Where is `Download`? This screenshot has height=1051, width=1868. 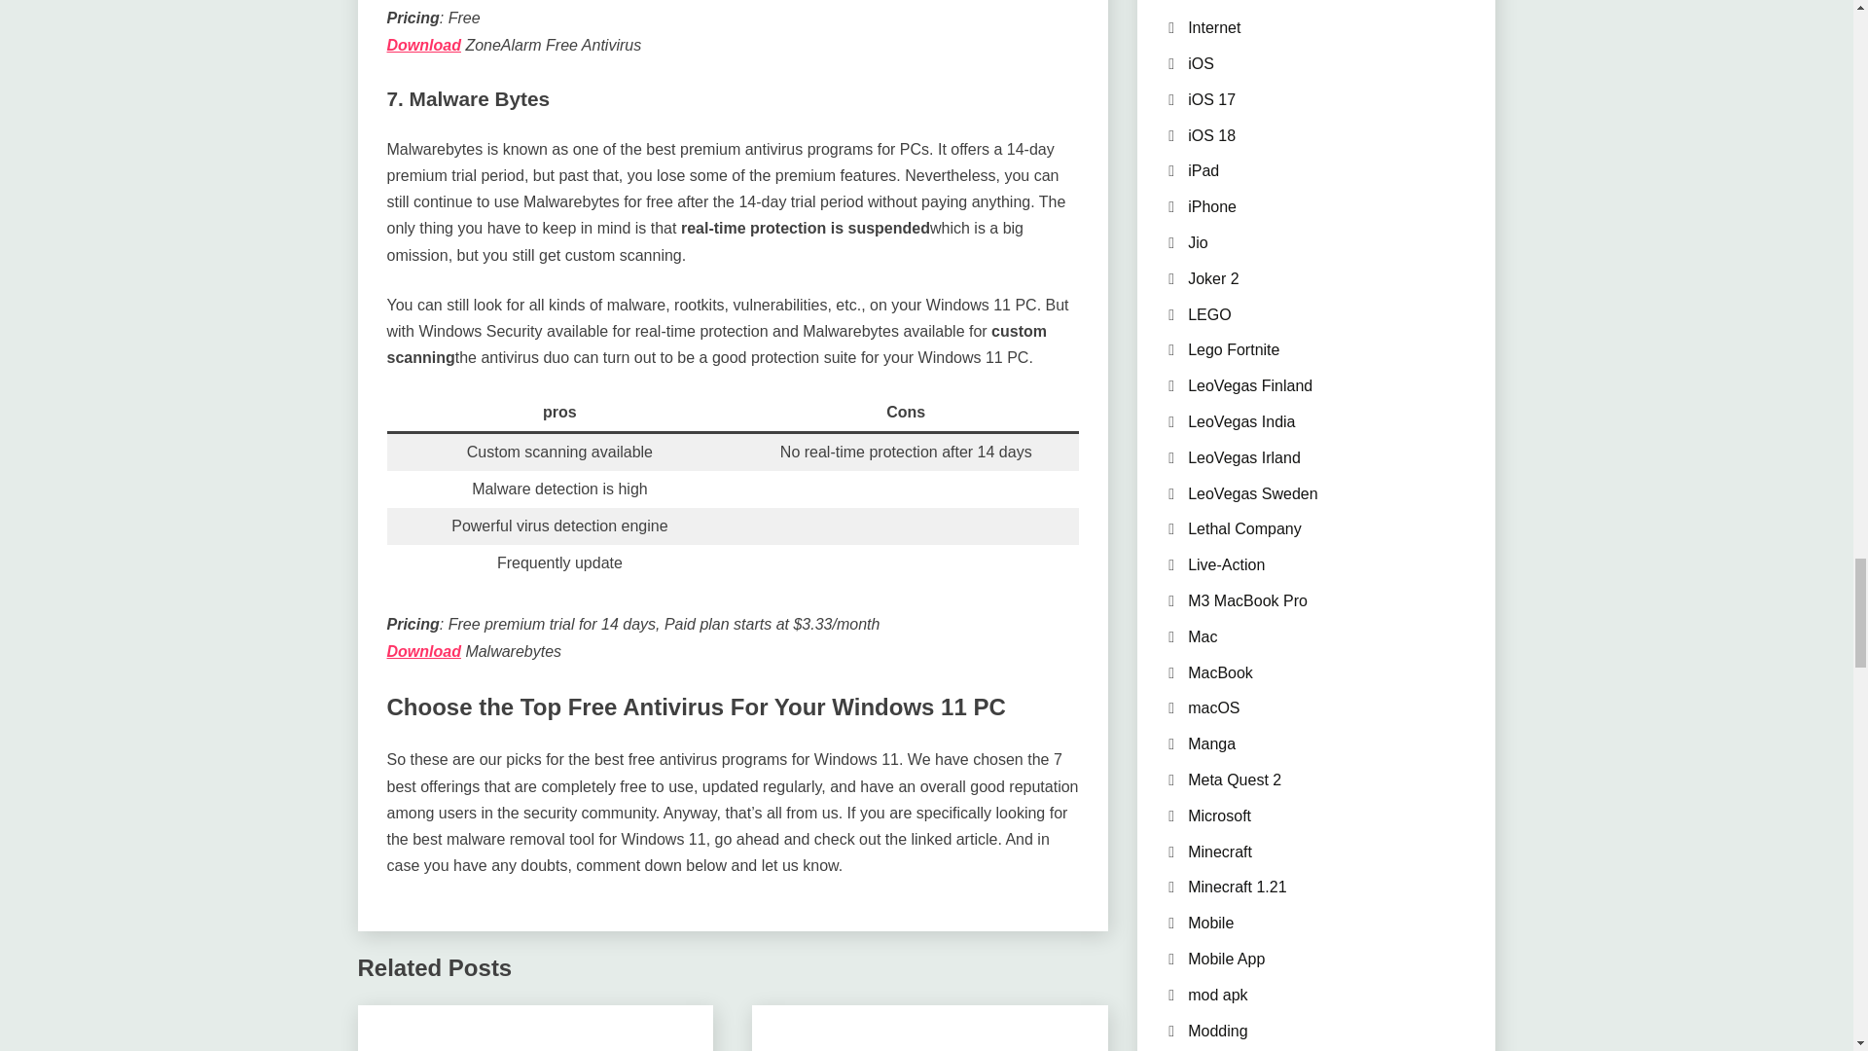
Download is located at coordinates (424, 651).